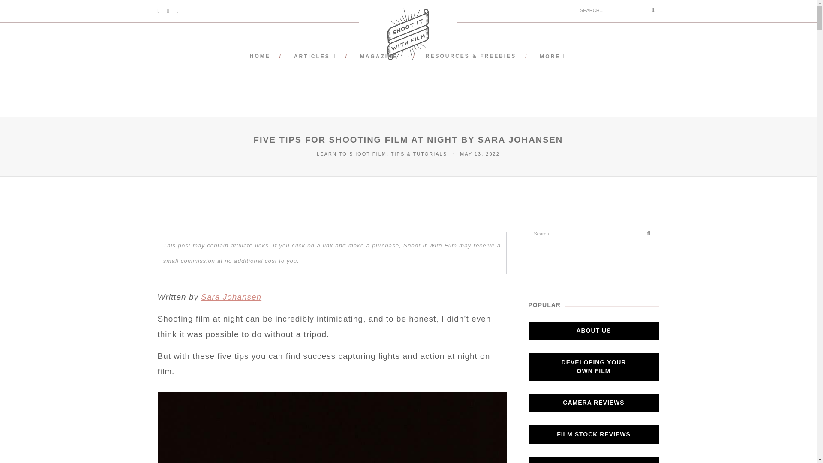 The image size is (823, 463). Describe the element at coordinates (231, 297) in the screenshot. I see `Sara Johansen` at that location.